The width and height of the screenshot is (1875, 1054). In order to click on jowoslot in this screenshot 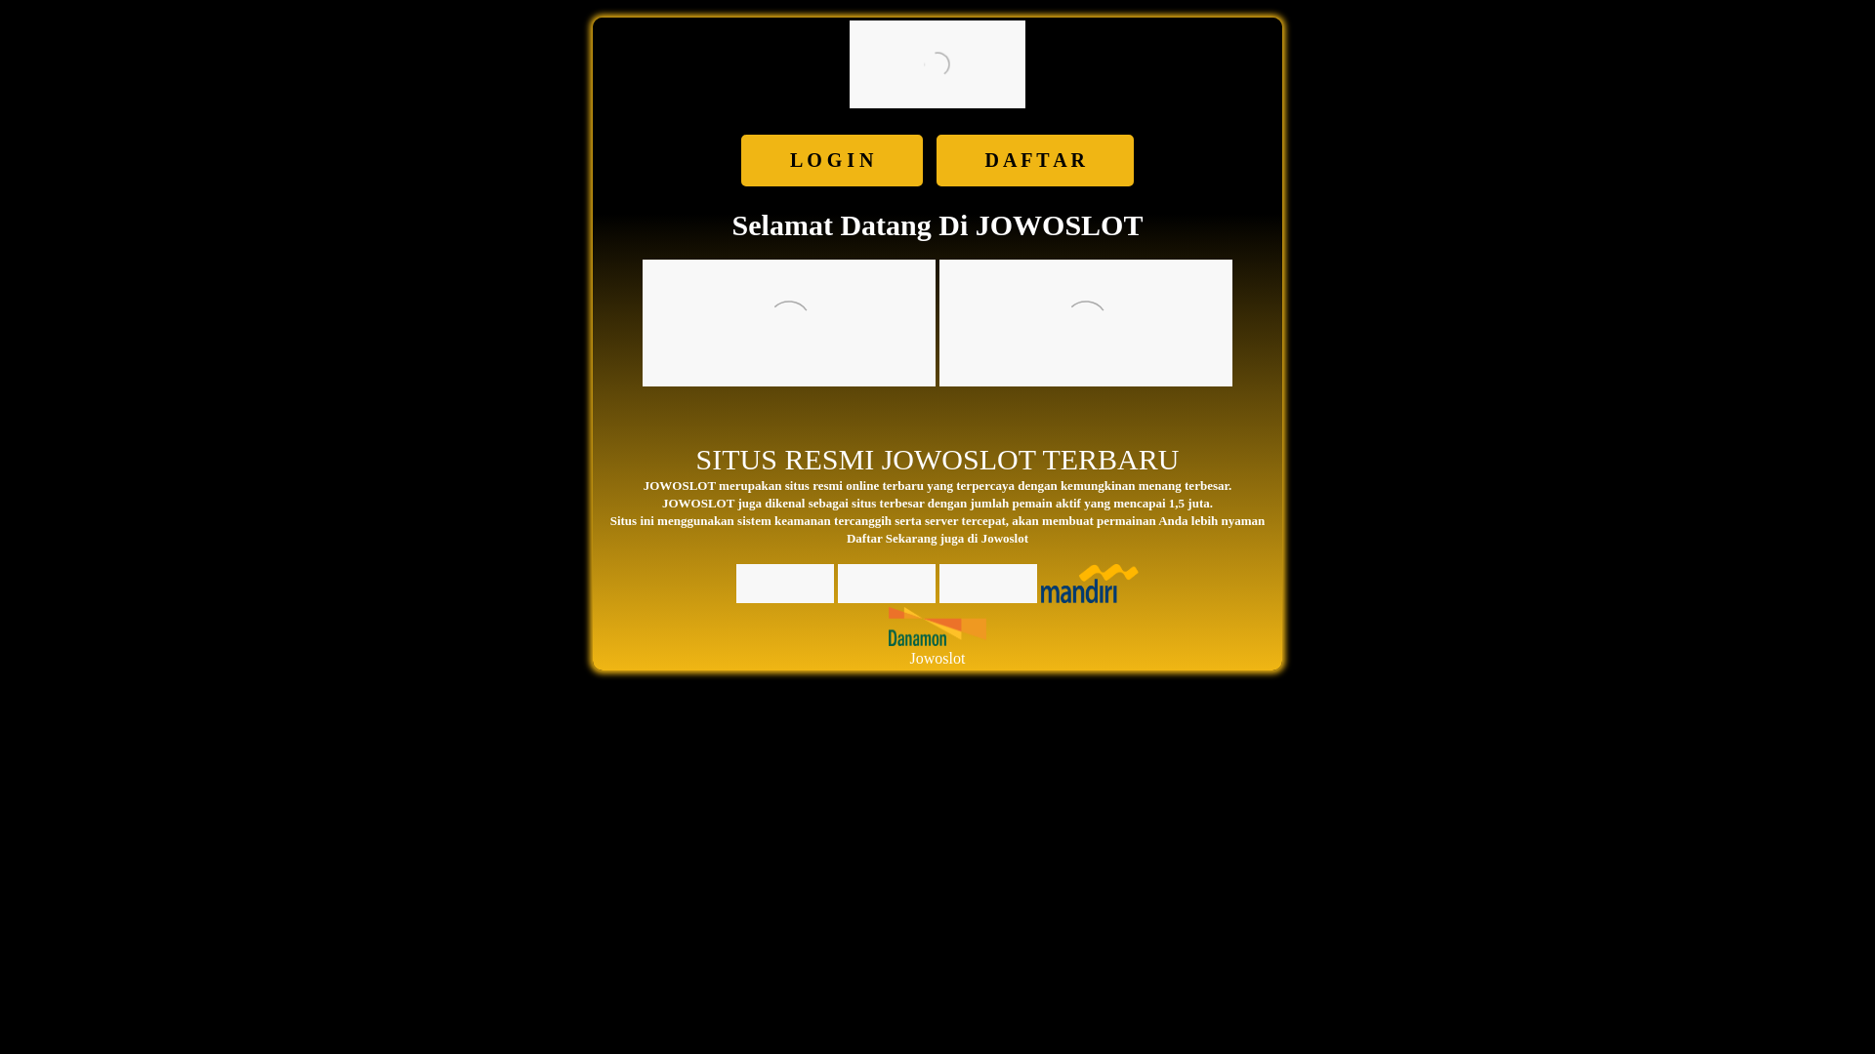, I will do `click(1085, 322)`.